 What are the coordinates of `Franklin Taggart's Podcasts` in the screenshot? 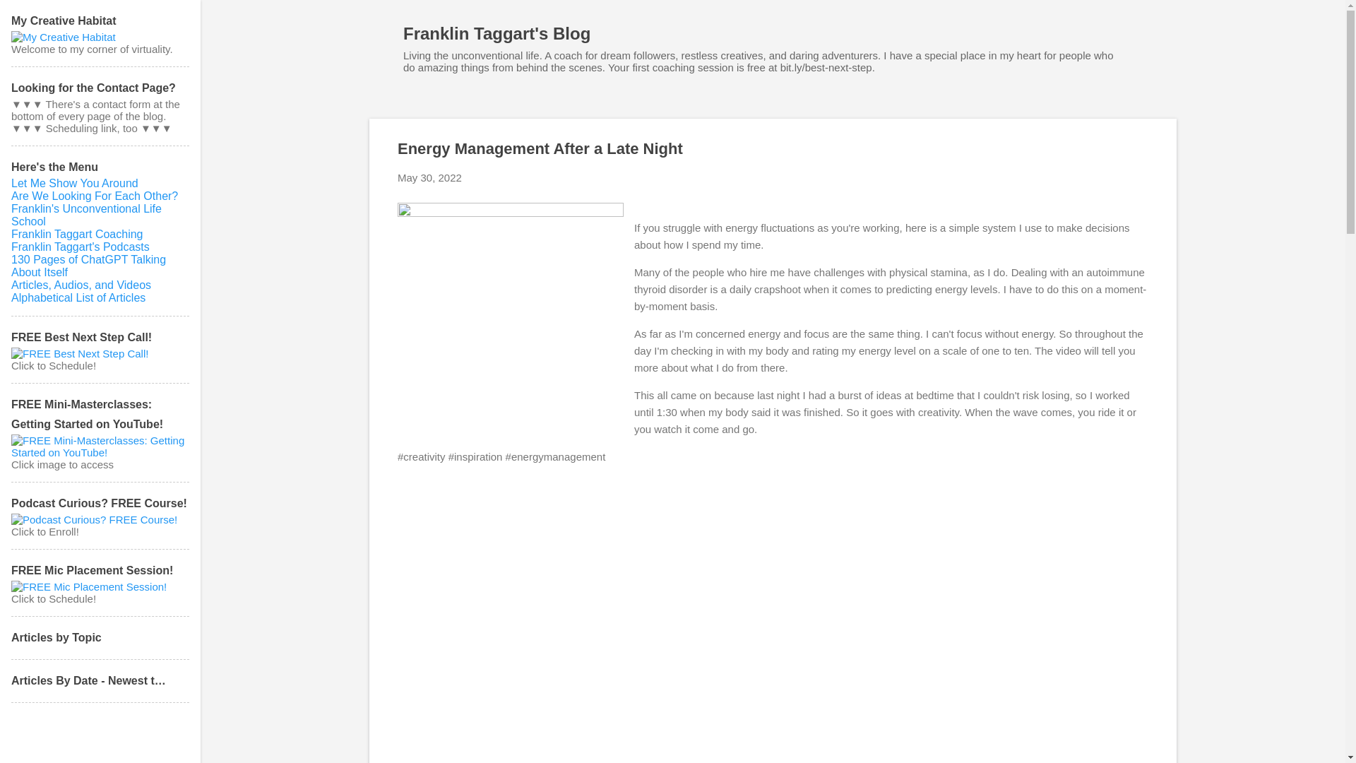 It's located at (80, 247).